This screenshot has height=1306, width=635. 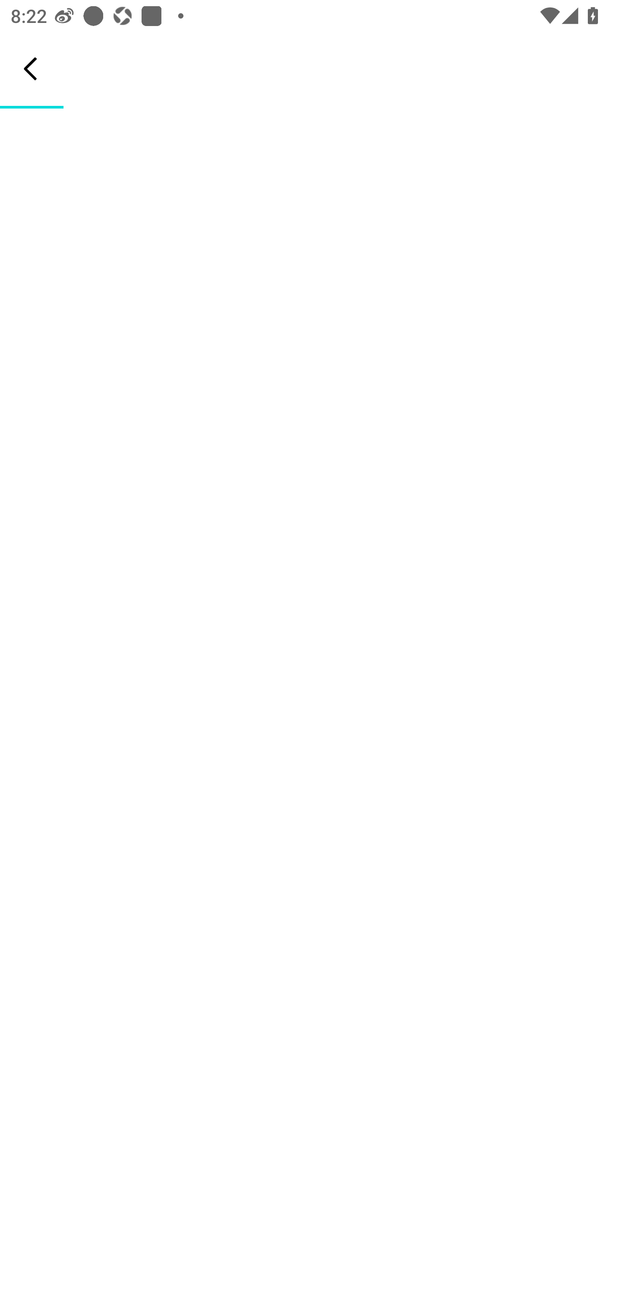 I want to click on Navigate up, so click(x=30, y=68).